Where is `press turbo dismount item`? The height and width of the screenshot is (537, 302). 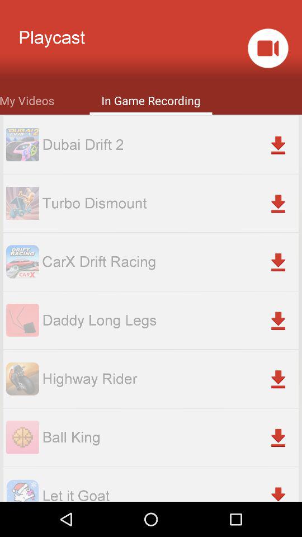 press turbo dismount item is located at coordinates (170, 202).